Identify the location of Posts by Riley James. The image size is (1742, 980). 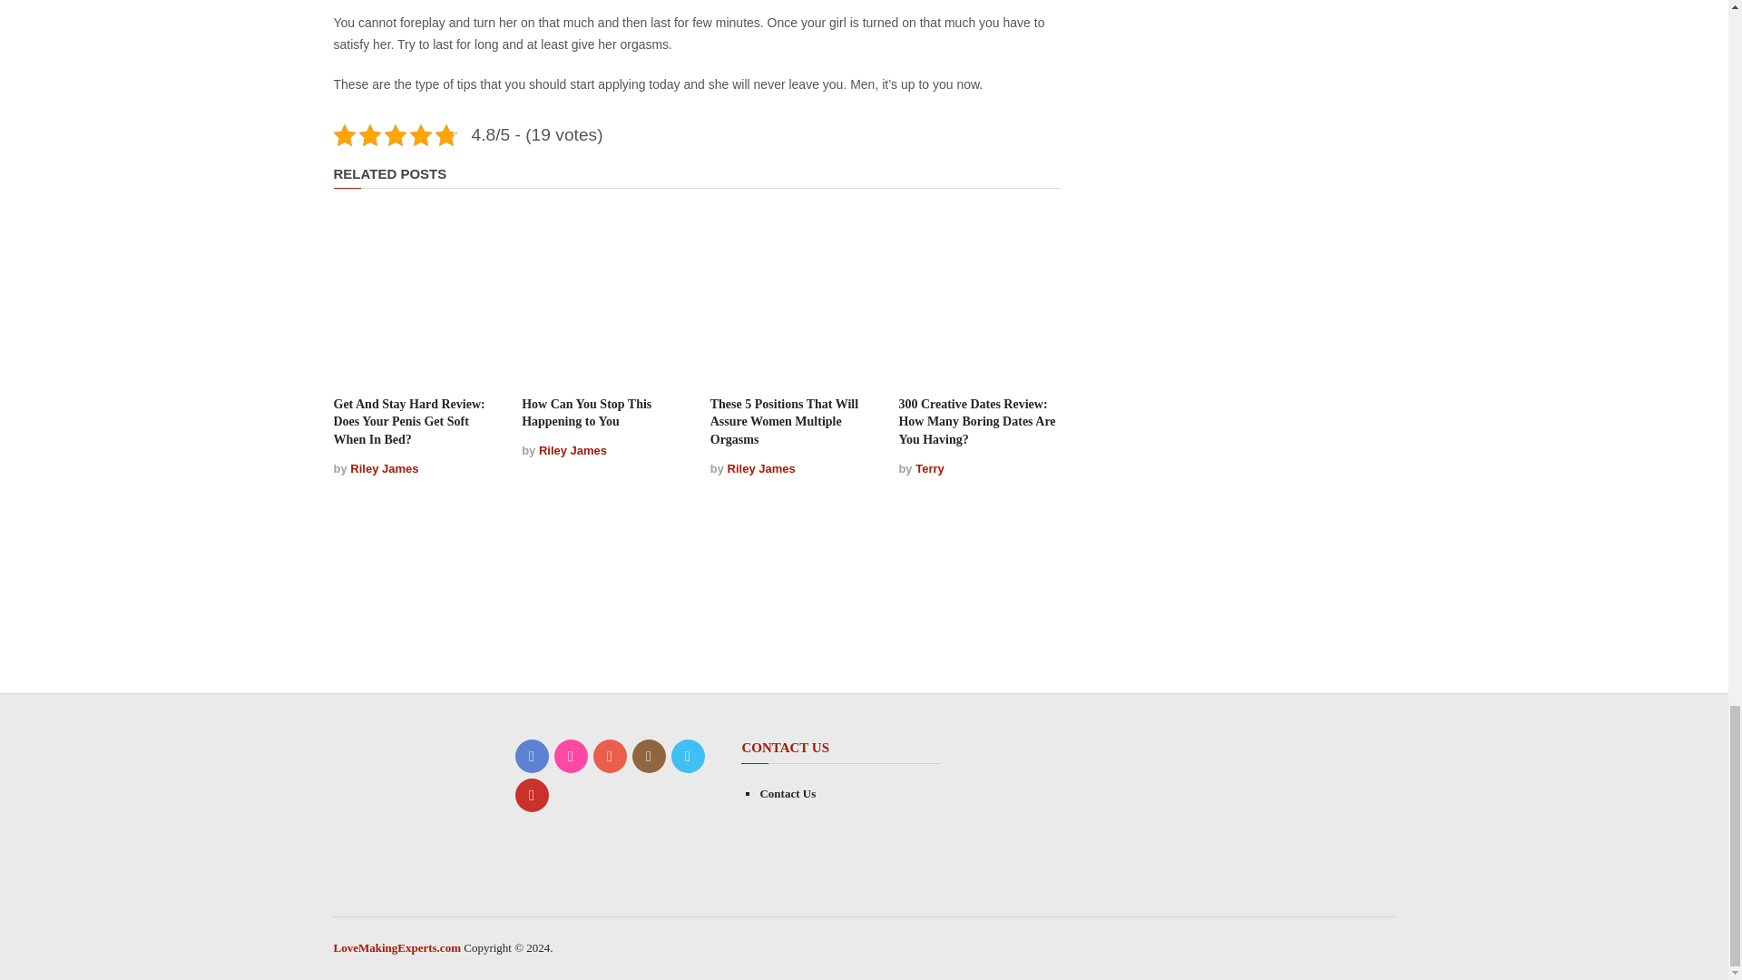
(383, 468).